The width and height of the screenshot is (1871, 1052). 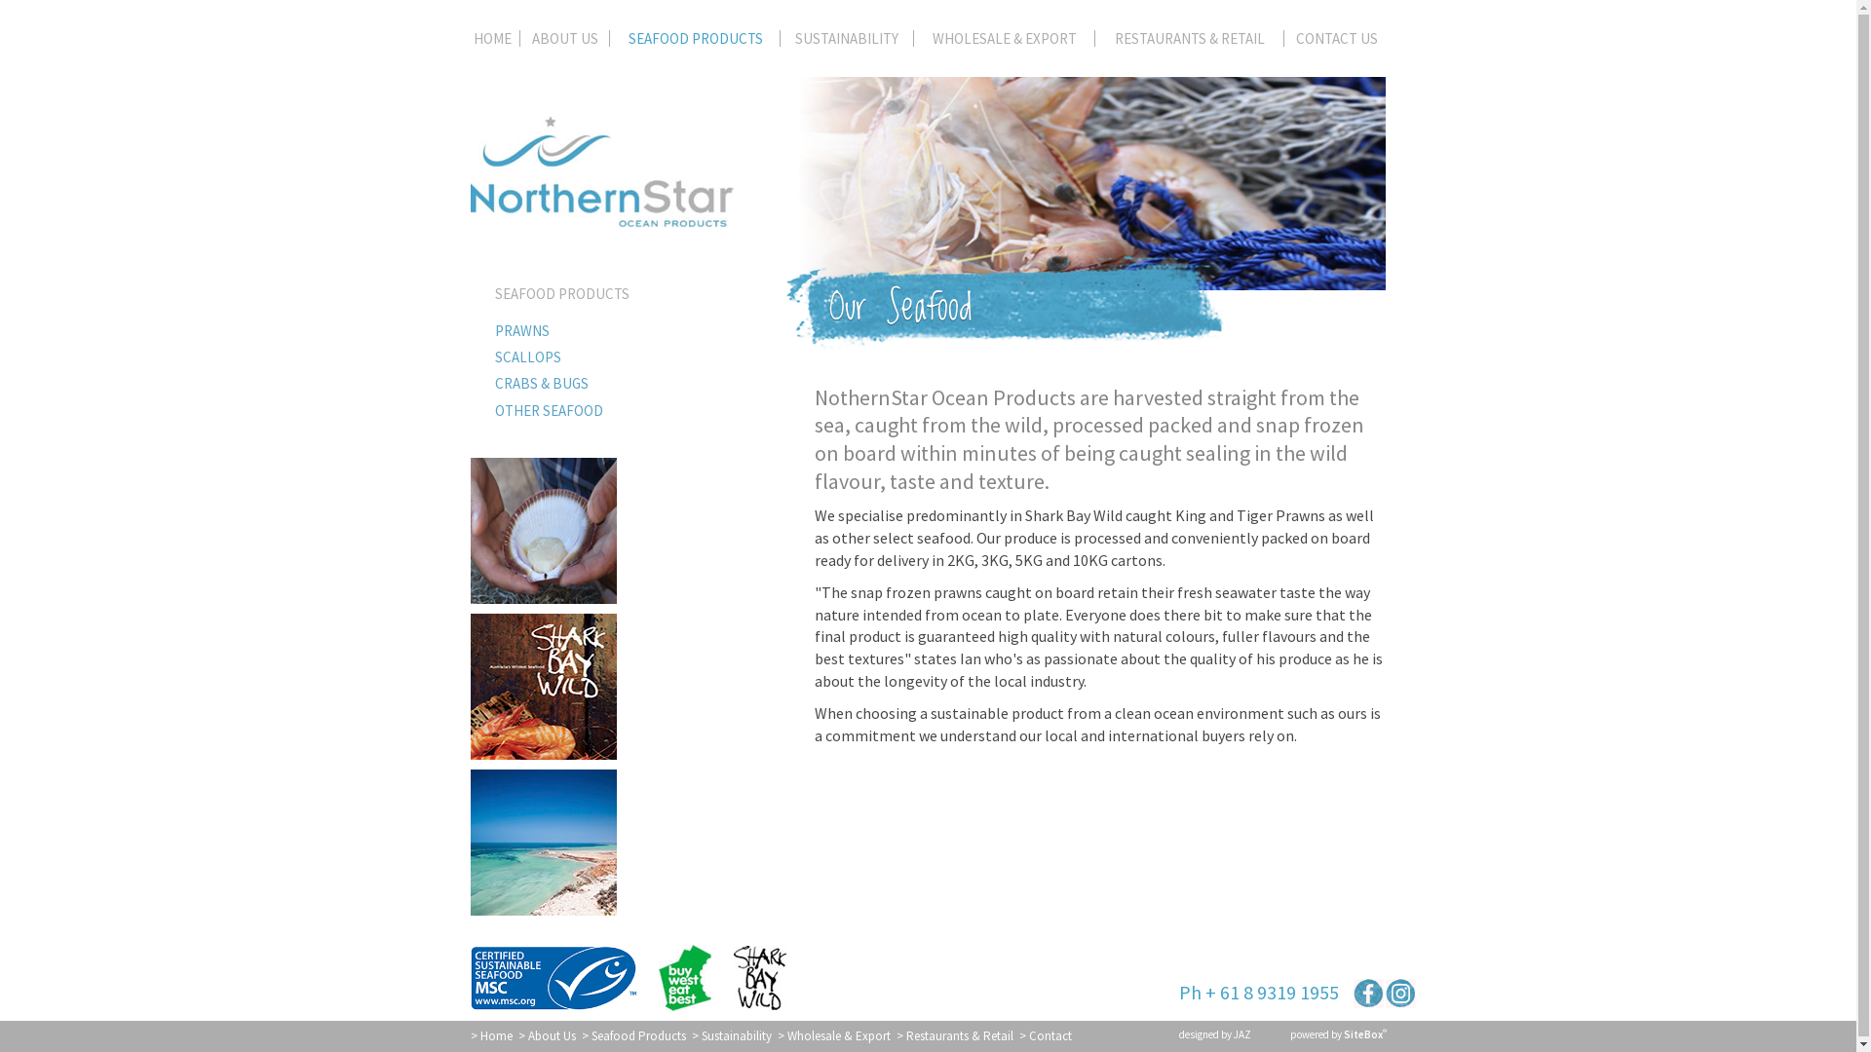 I want to click on Northern Star Seafood Banner, so click(x=1086, y=183).